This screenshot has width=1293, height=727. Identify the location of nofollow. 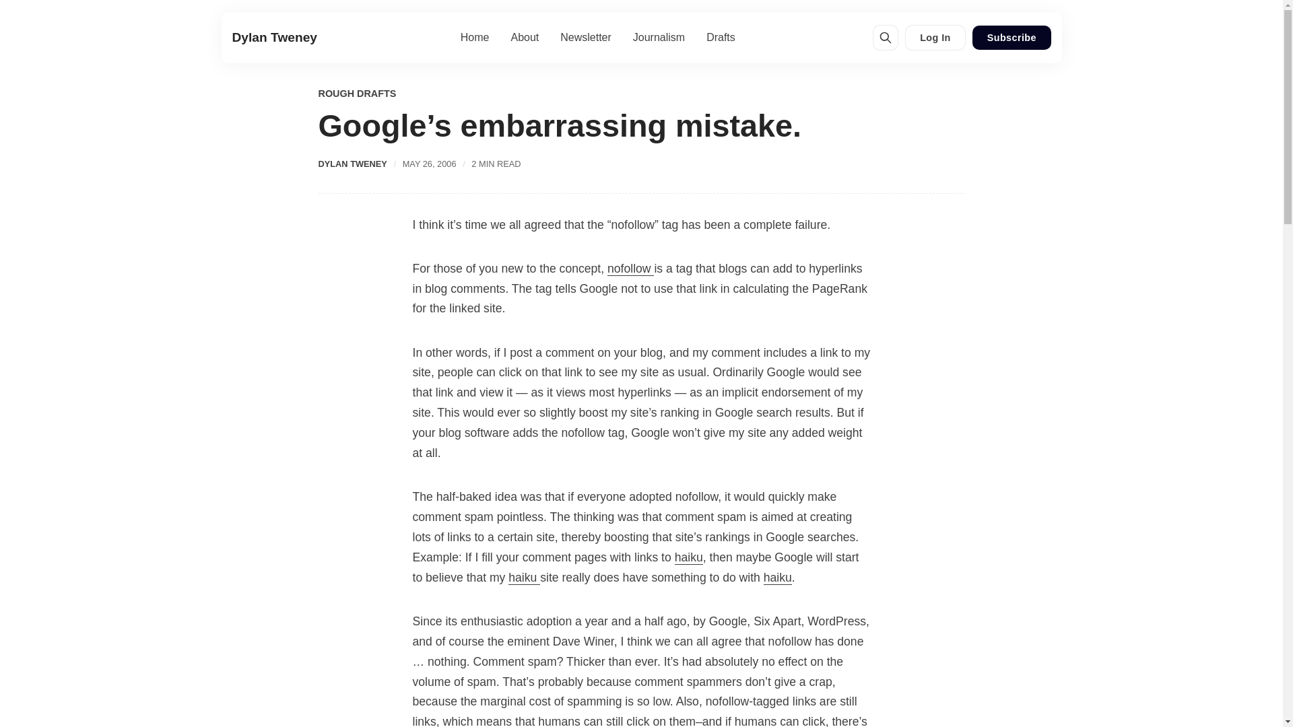
(630, 269).